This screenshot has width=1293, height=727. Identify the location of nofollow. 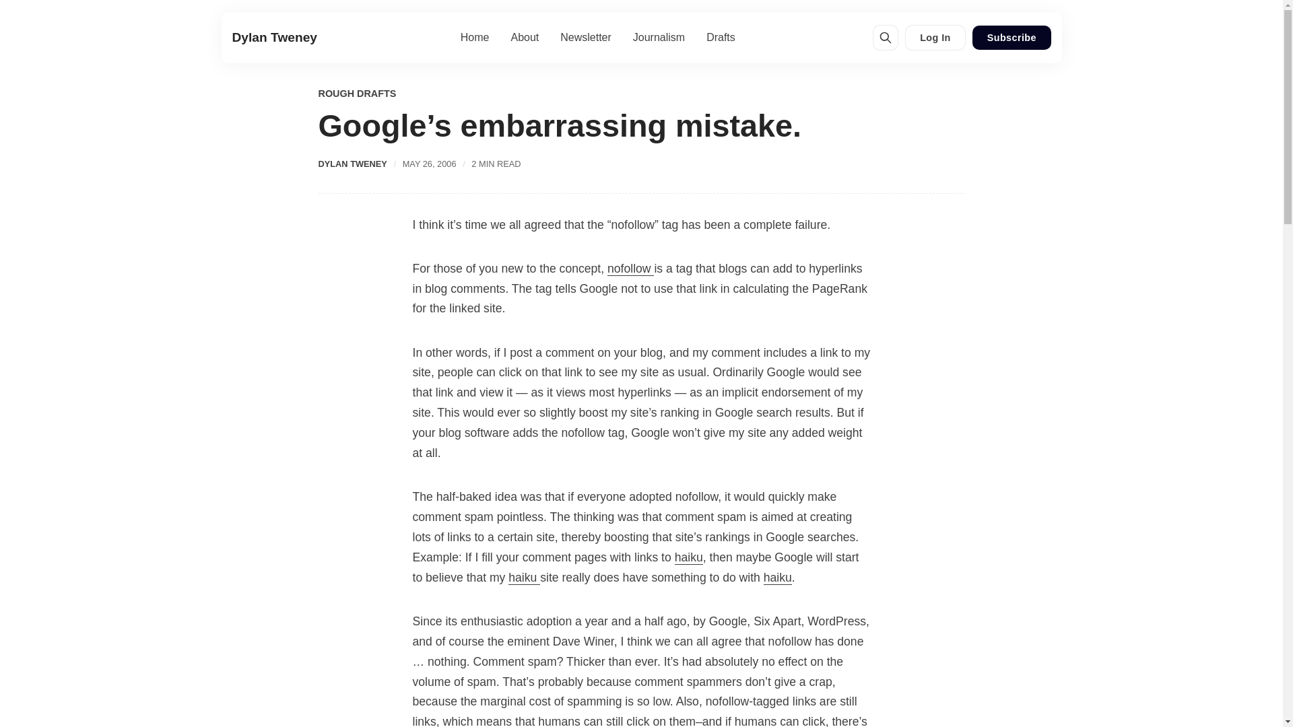
(630, 269).